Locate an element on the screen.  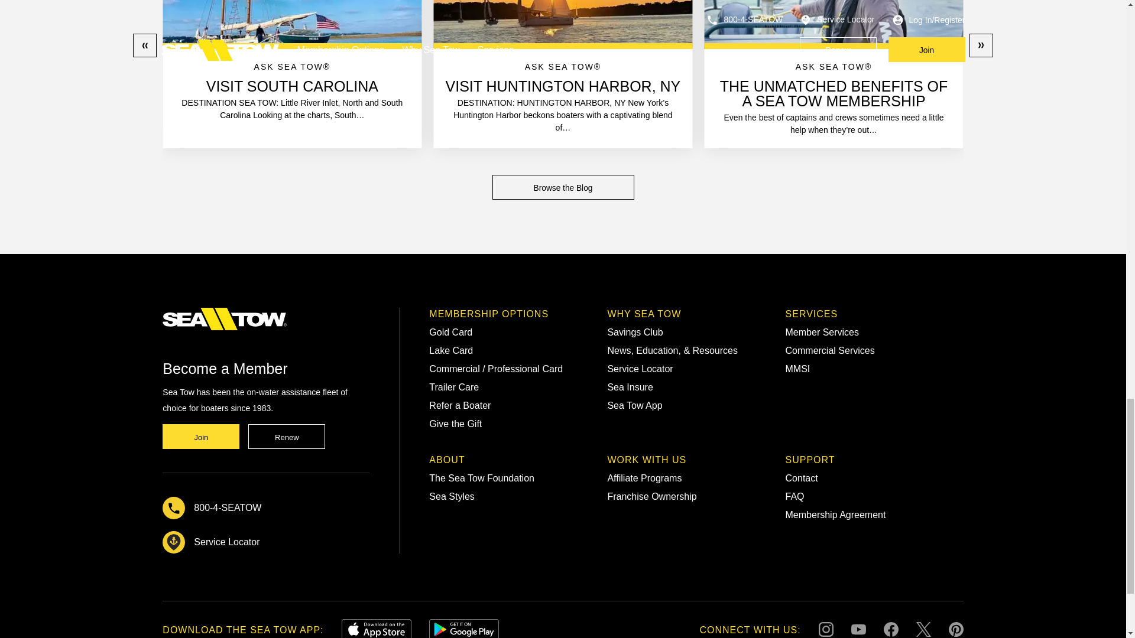
Browse the Blog is located at coordinates (562, 187).